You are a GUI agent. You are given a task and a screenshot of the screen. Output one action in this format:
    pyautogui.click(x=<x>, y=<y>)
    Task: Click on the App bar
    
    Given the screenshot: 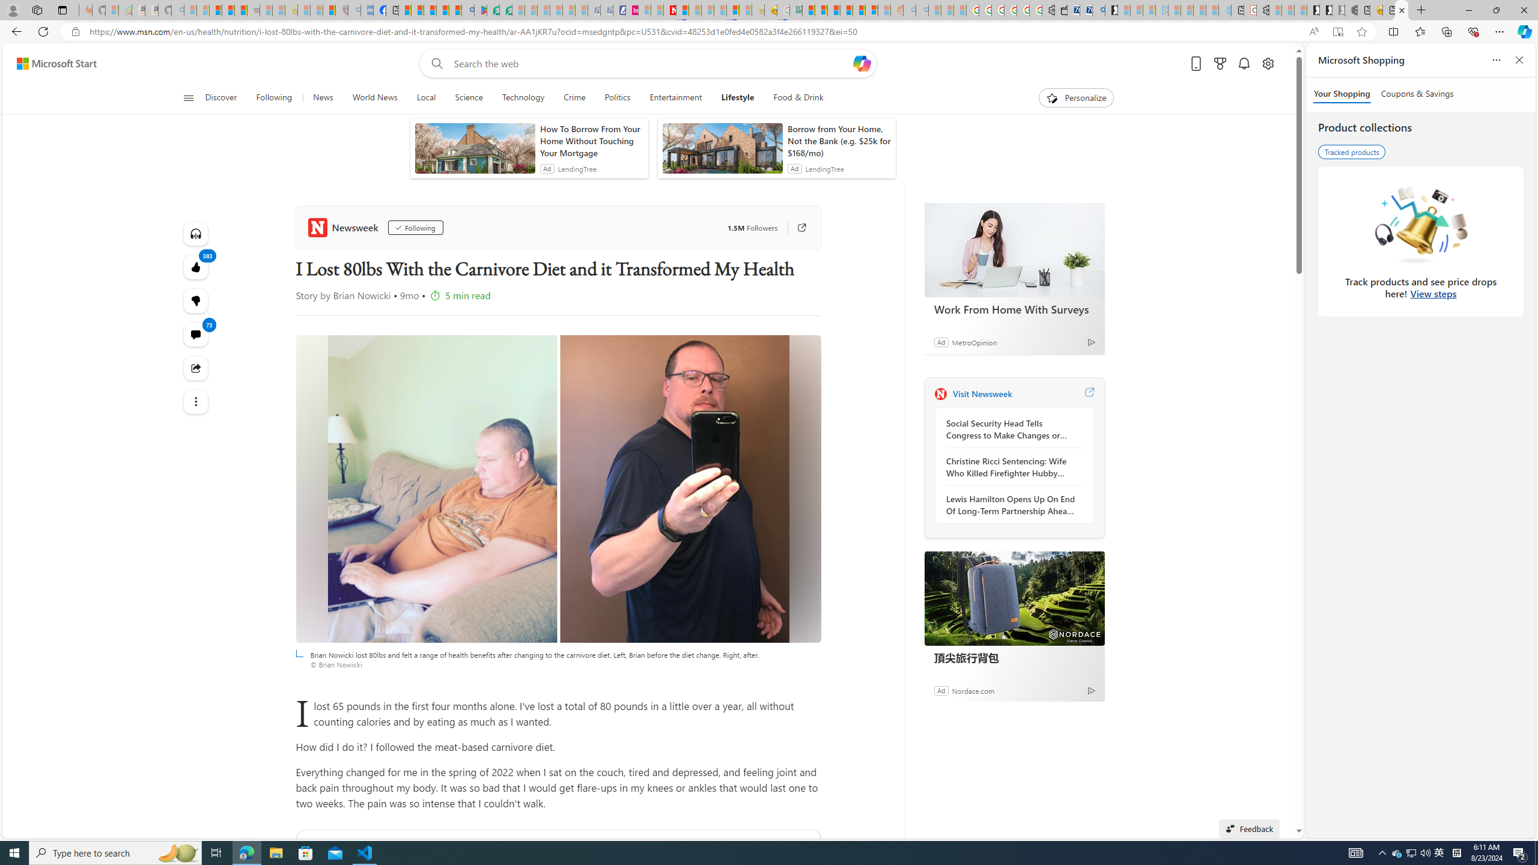 What is the action you would take?
    pyautogui.click(x=769, y=32)
    